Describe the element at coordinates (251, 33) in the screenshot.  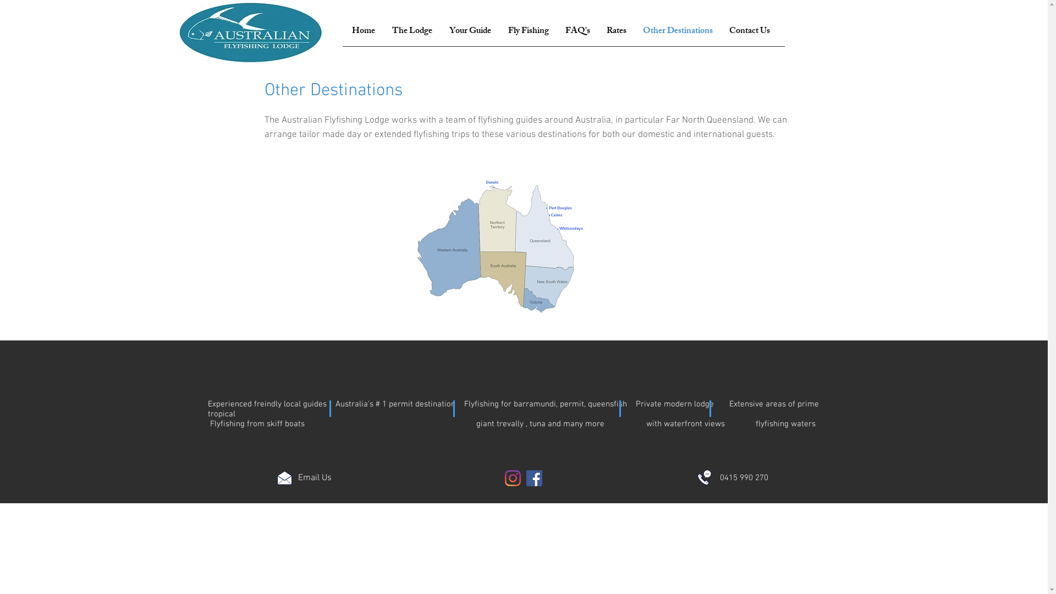
I see `logo blue 2.jpg` at that location.